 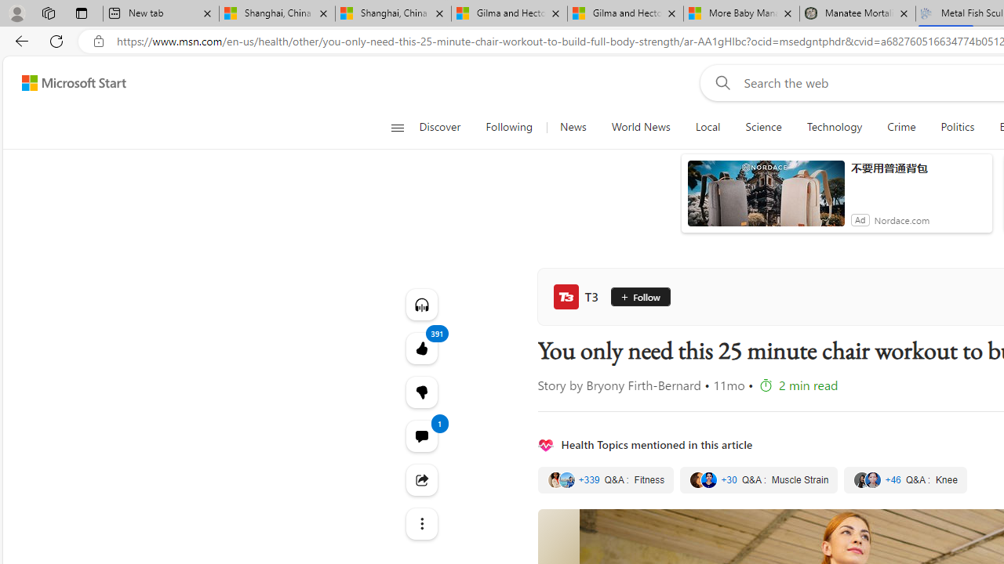 What do you see at coordinates (835, 127) in the screenshot?
I see `Technology` at bounding box center [835, 127].